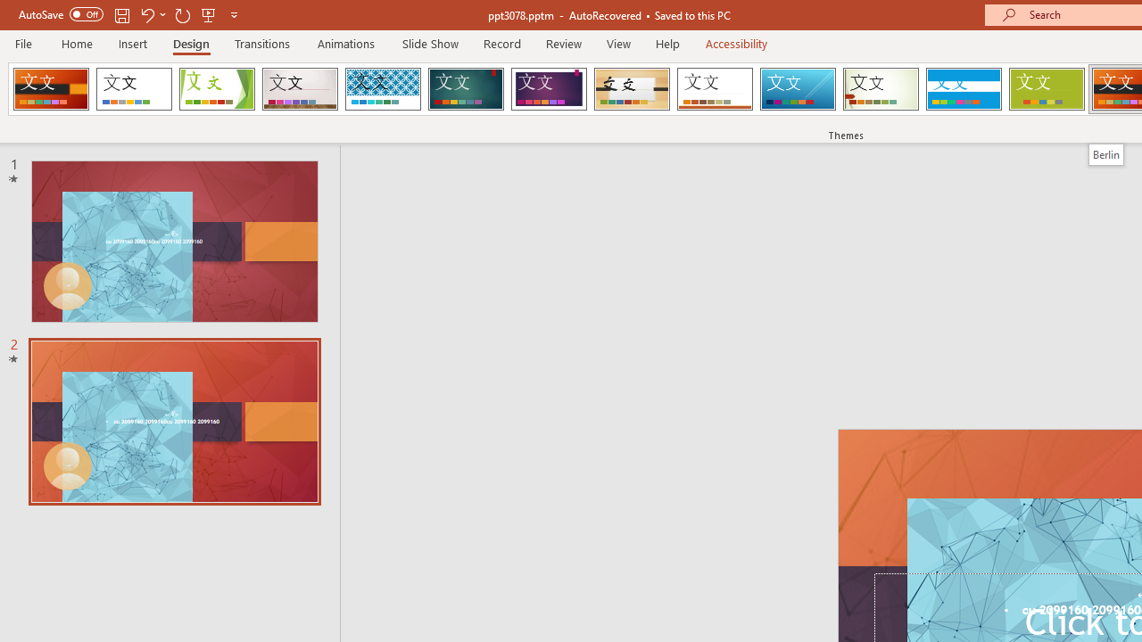 This screenshot has width=1142, height=642. What do you see at coordinates (632, 89) in the screenshot?
I see `Organic` at bounding box center [632, 89].